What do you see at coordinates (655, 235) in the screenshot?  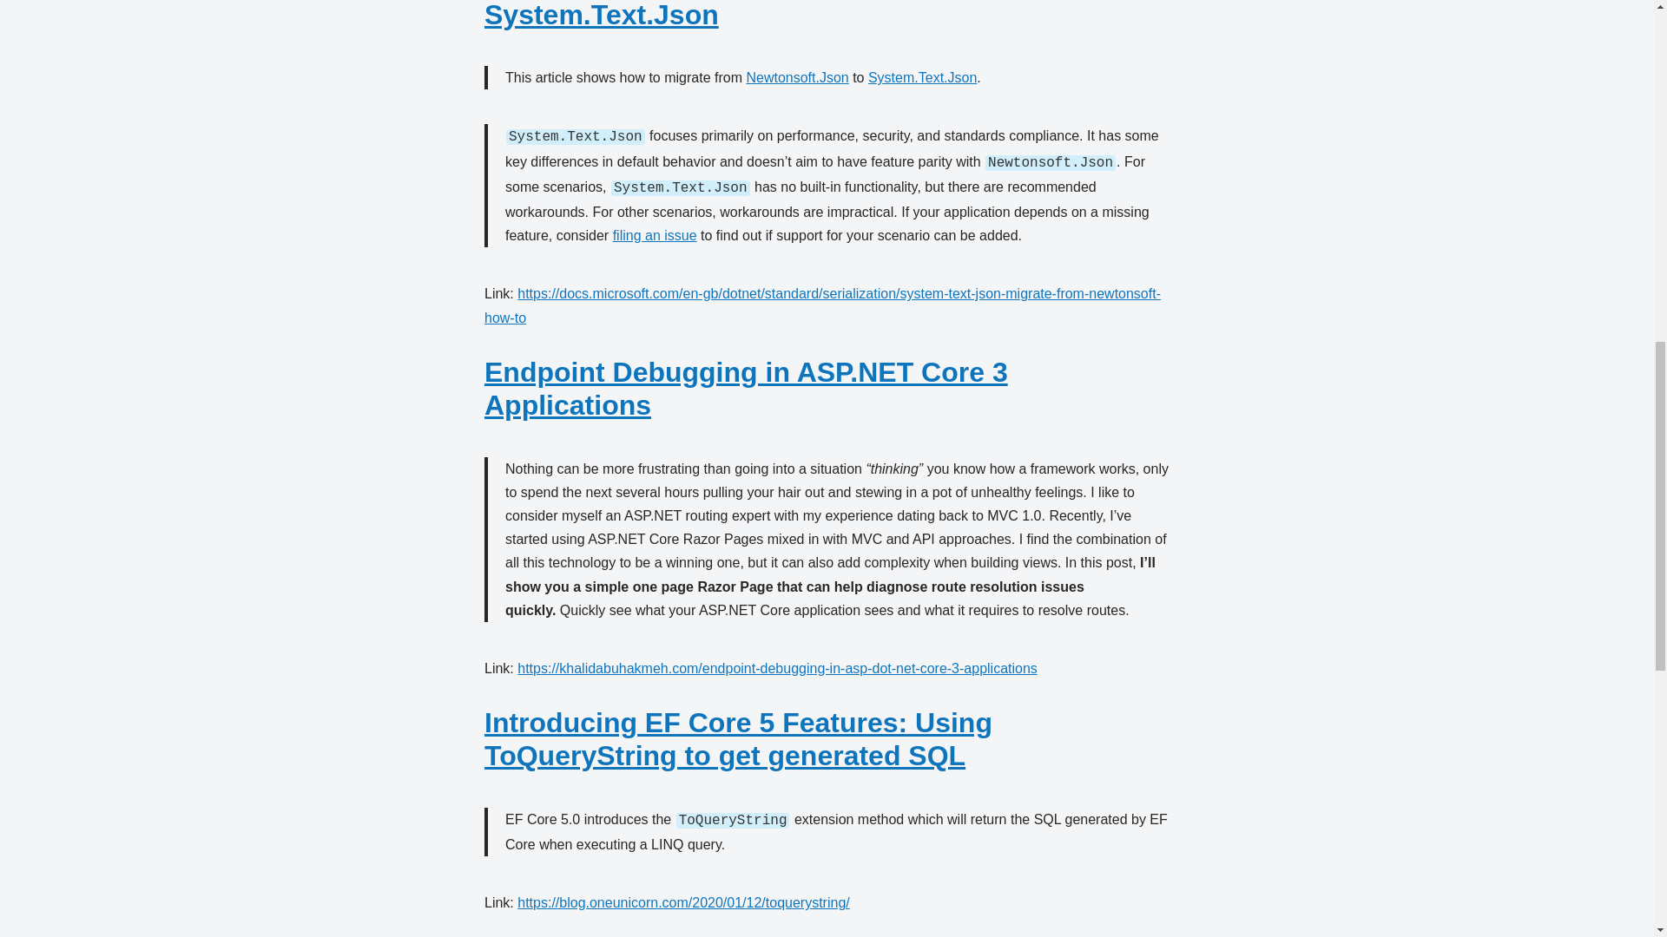 I see `filing an issue` at bounding box center [655, 235].